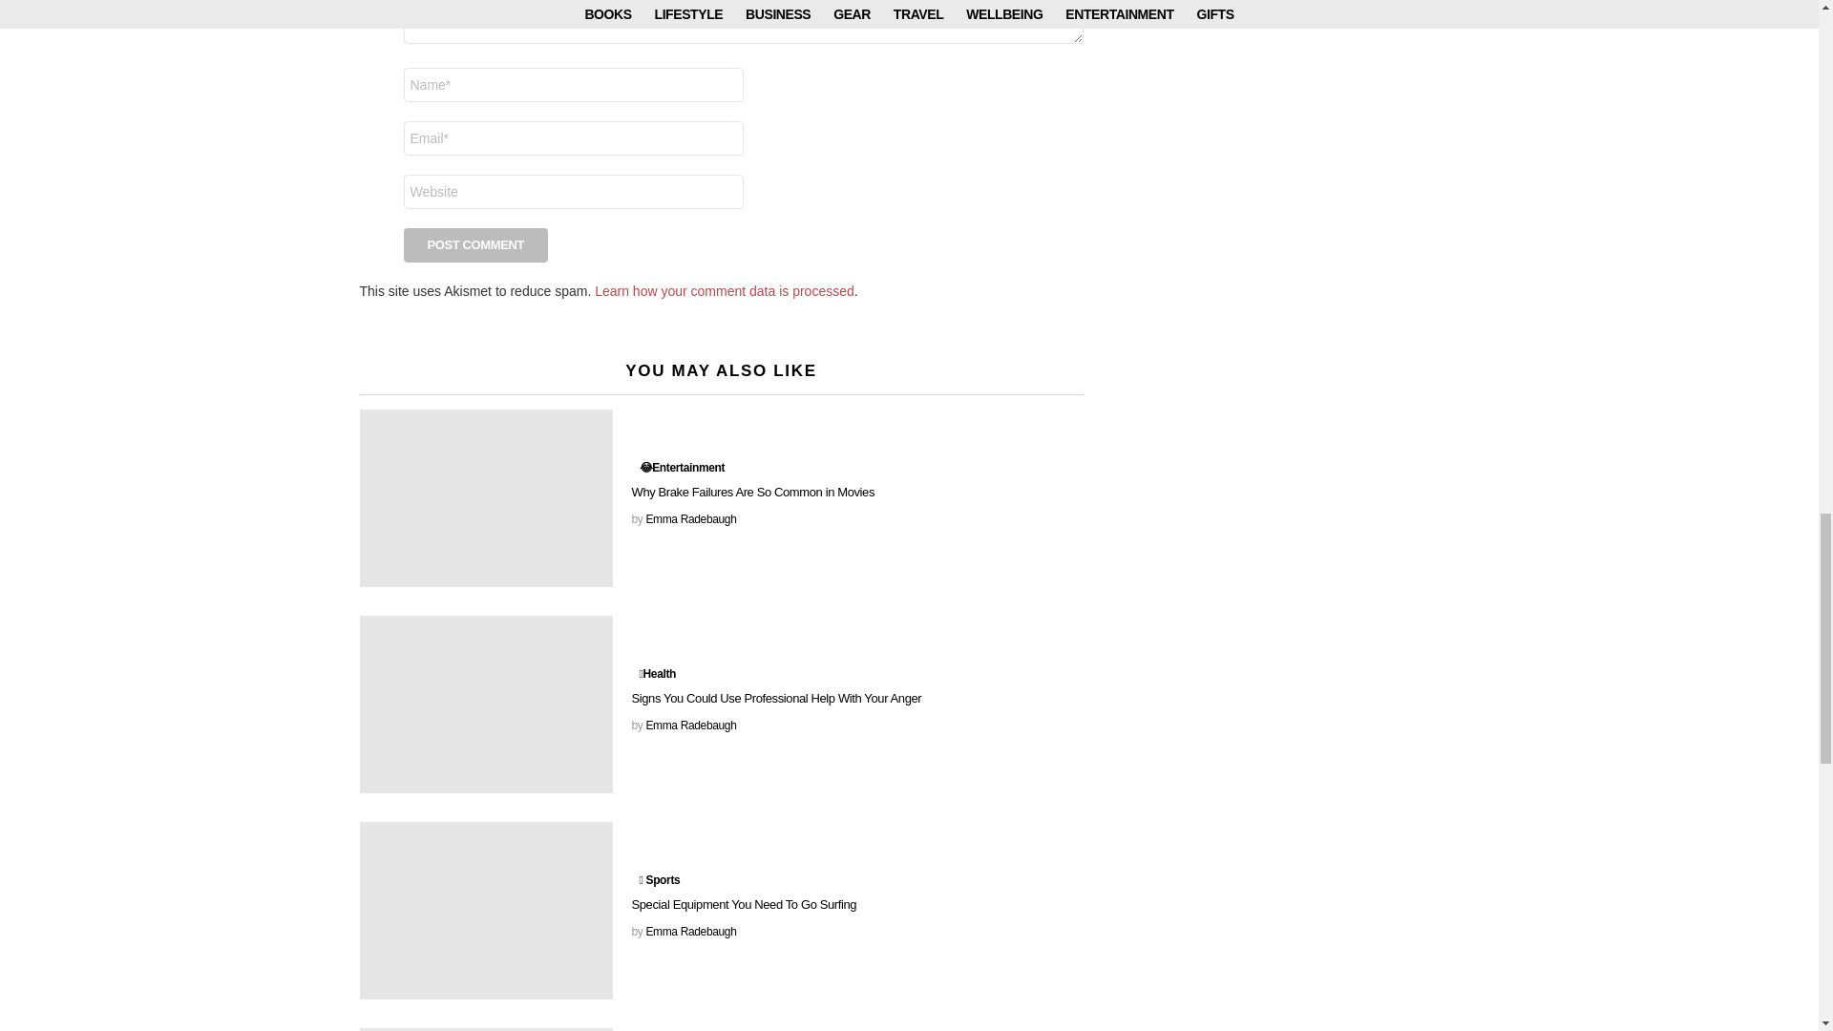 Image resolution: width=1833 pixels, height=1031 pixels. I want to click on Posts by Emma Radebaugh, so click(690, 518).